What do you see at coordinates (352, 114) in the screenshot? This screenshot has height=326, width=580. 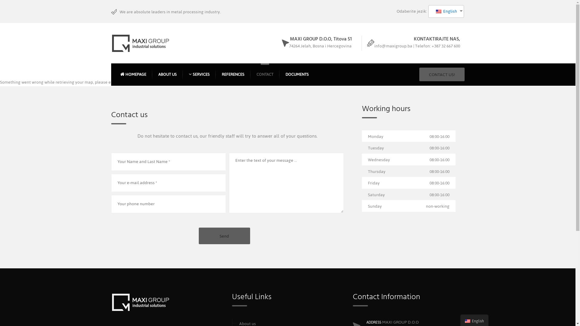 I see `VAT NUMBER` at bounding box center [352, 114].